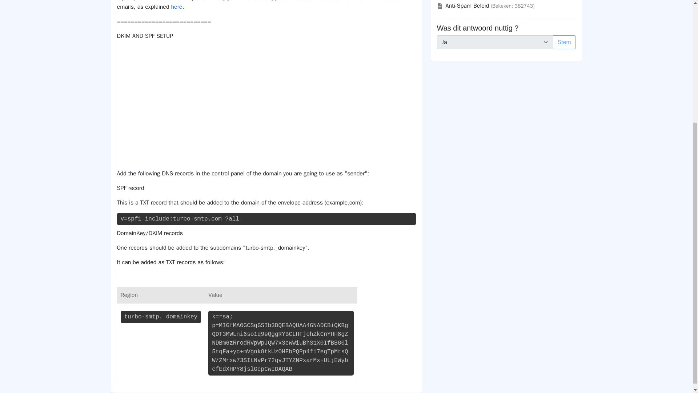 The width and height of the screenshot is (698, 393). Describe the element at coordinates (177, 7) in the screenshot. I see `here` at that location.